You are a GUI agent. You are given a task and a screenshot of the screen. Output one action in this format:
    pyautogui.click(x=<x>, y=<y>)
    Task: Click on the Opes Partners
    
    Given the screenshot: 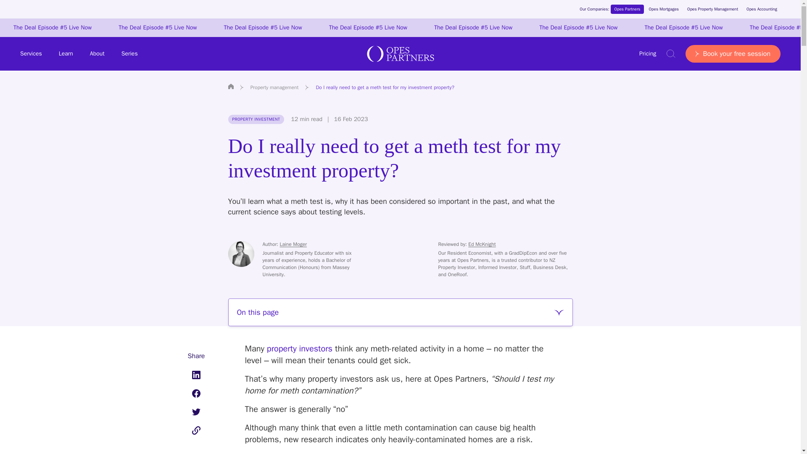 What is the action you would take?
    pyautogui.click(x=627, y=9)
    